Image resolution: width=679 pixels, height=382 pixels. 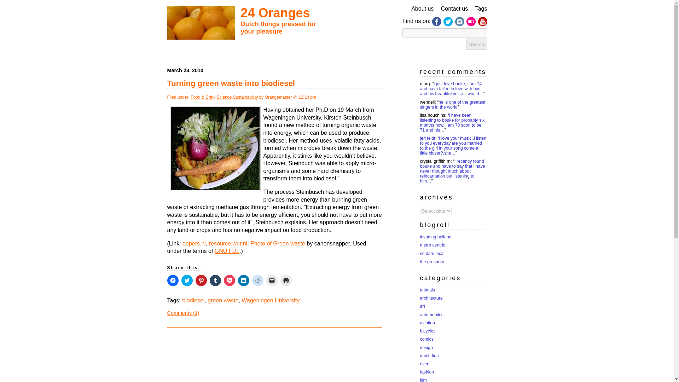 What do you see at coordinates (422, 8) in the screenshot?
I see `About us` at bounding box center [422, 8].